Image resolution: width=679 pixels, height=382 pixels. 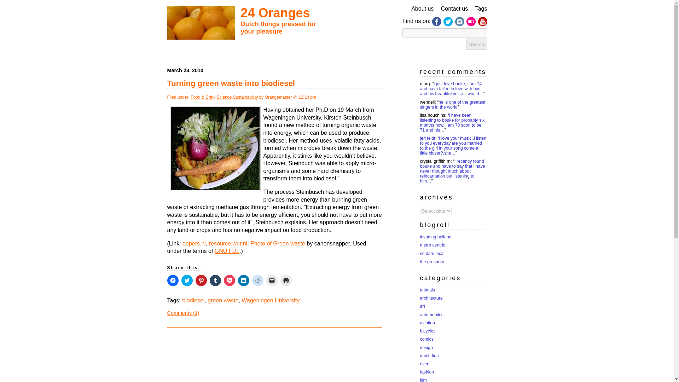 What do you see at coordinates (422, 8) in the screenshot?
I see `About us` at bounding box center [422, 8].